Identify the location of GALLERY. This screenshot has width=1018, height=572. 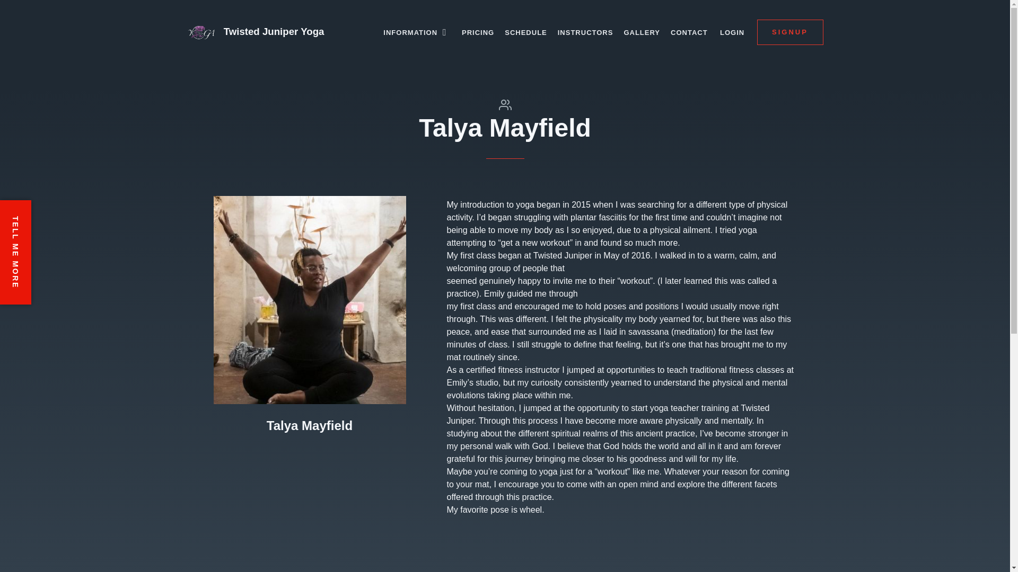
(642, 32).